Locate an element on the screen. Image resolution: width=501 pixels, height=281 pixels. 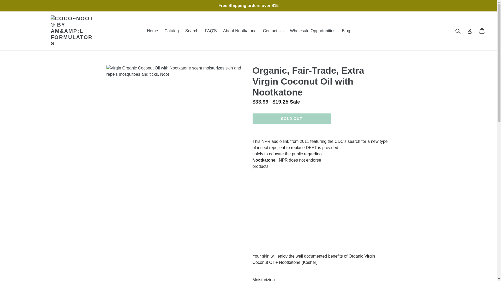
FAQ'S is located at coordinates (211, 31).